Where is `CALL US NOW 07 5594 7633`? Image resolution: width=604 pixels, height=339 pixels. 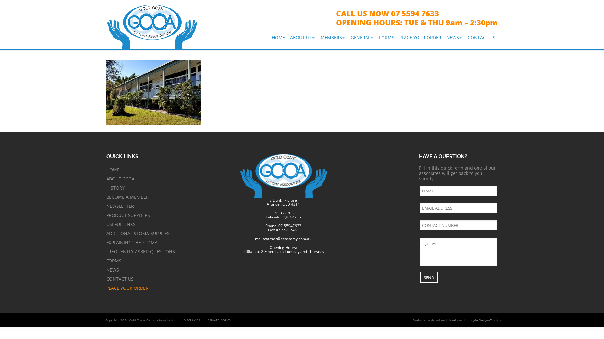 CALL US NOW 07 5594 7633 is located at coordinates (388, 13).